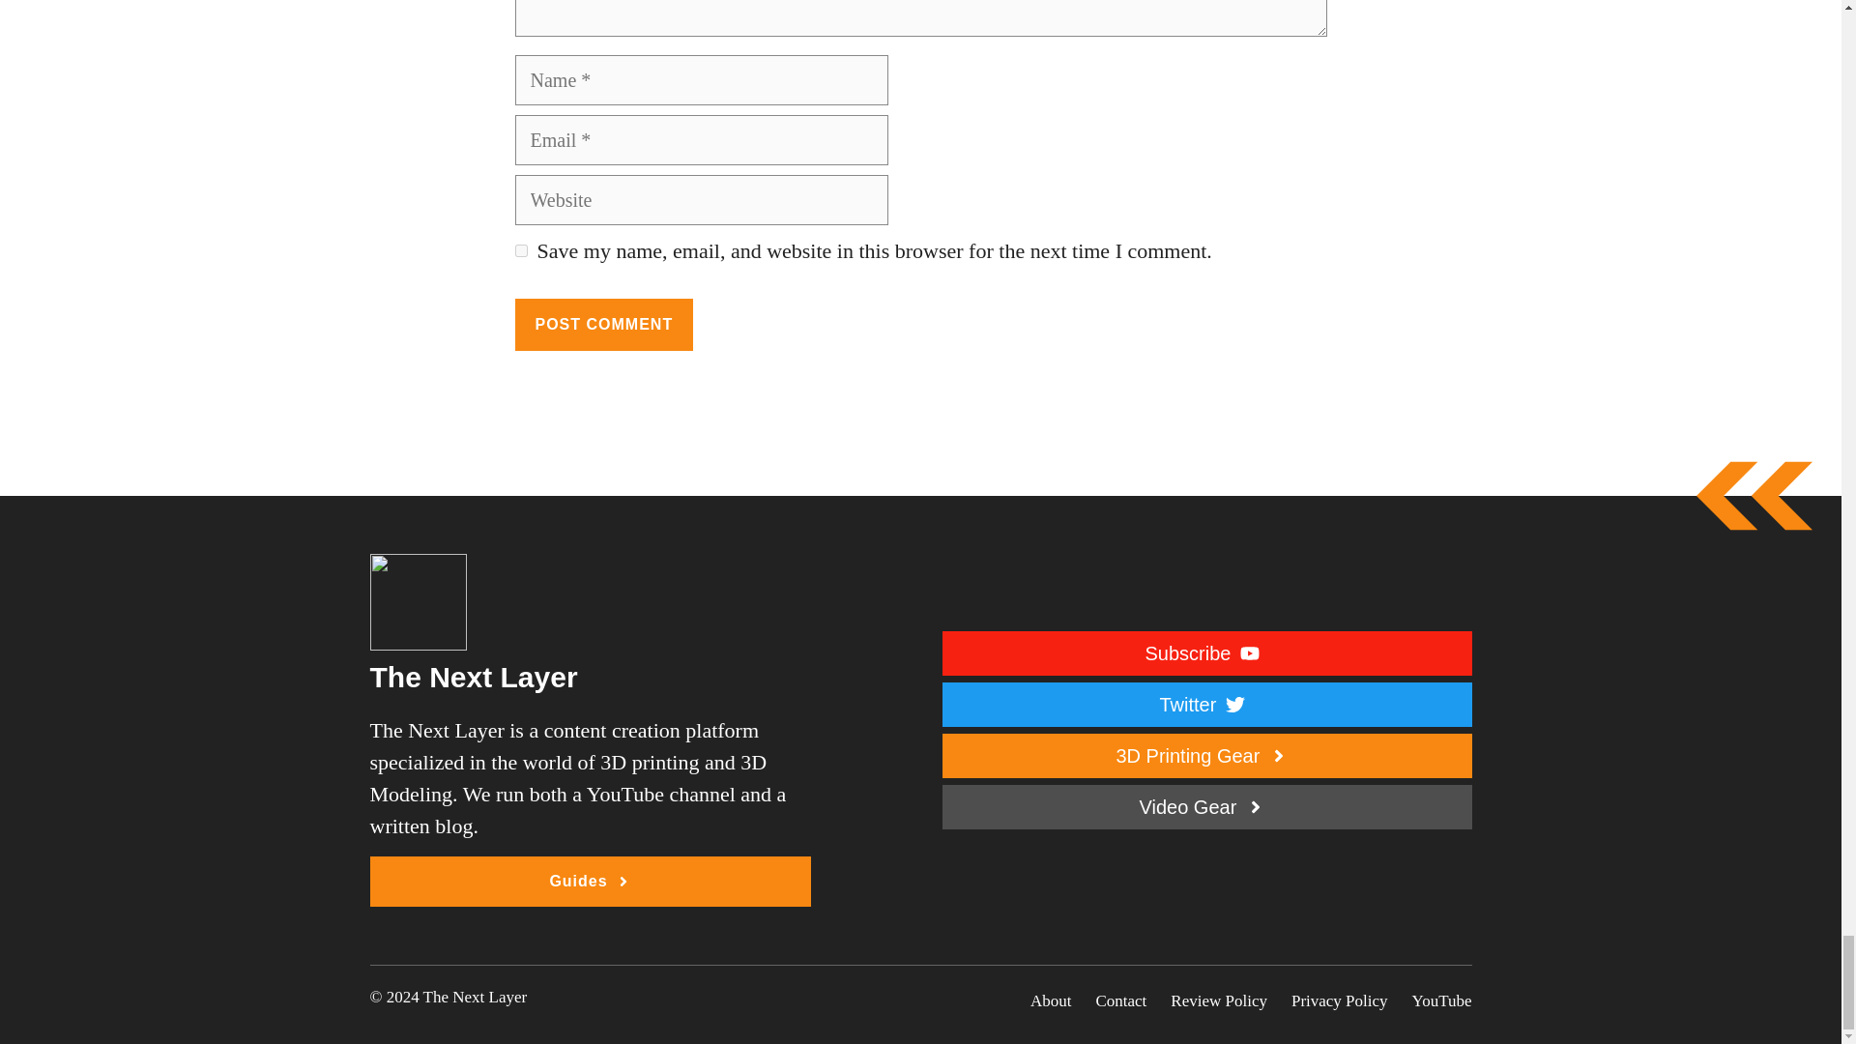  Describe the element at coordinates (1051, 1000) in the screenshot. I see `About` at that location.